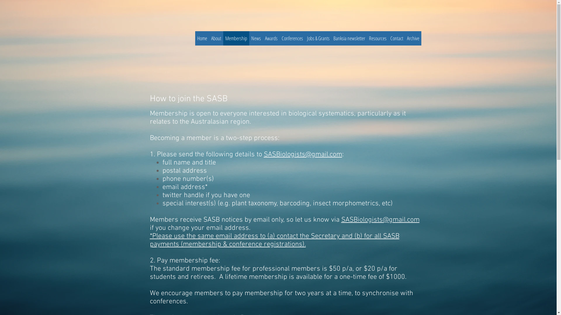  What do you see at coordinates (256, 38) in the screenshot?
I see `News` at bounding box center [256, 38].